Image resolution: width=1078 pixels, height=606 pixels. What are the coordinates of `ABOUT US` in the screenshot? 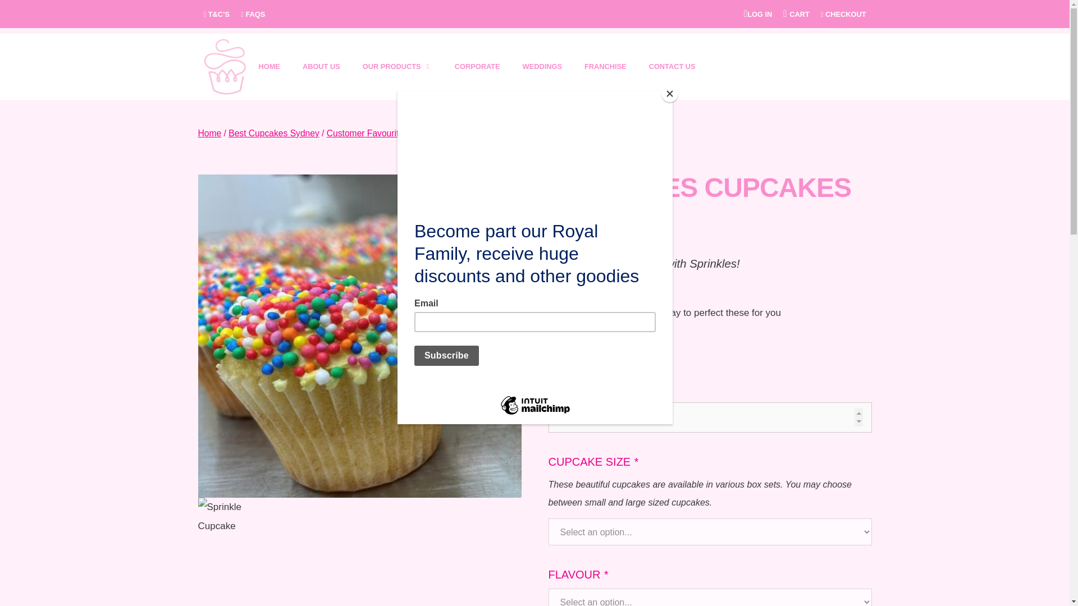 It's located at (321, 66).